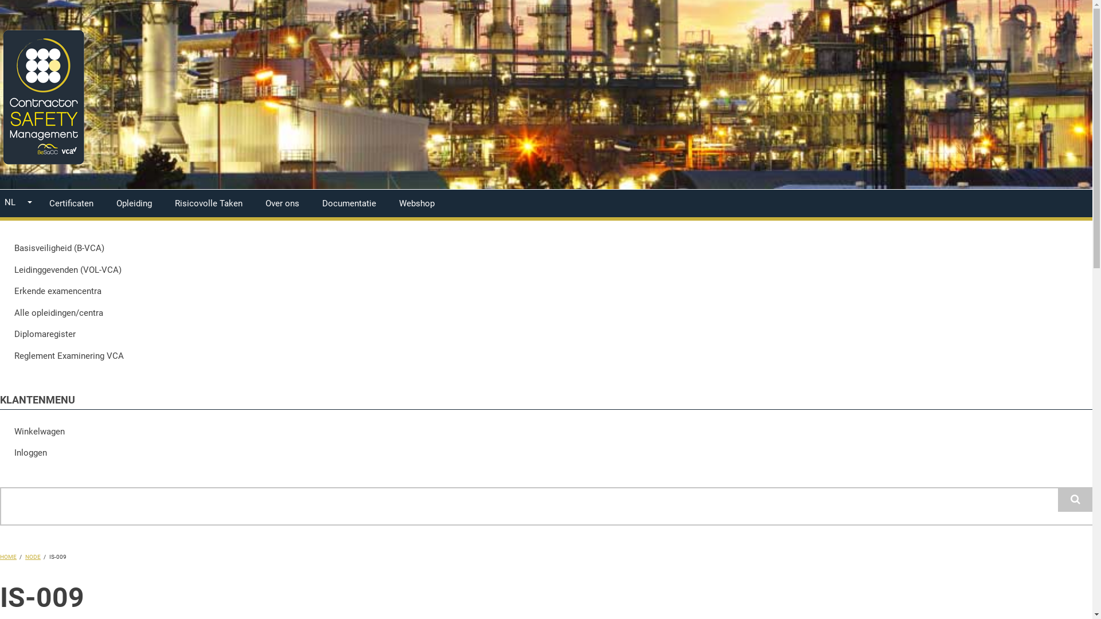 The width and height of the screenshot is (1101, 619). What do you see at coordinates (546, 356) in the screenshot?
I see `Reglement Examinering VCA` at bounding box center [546, 356].